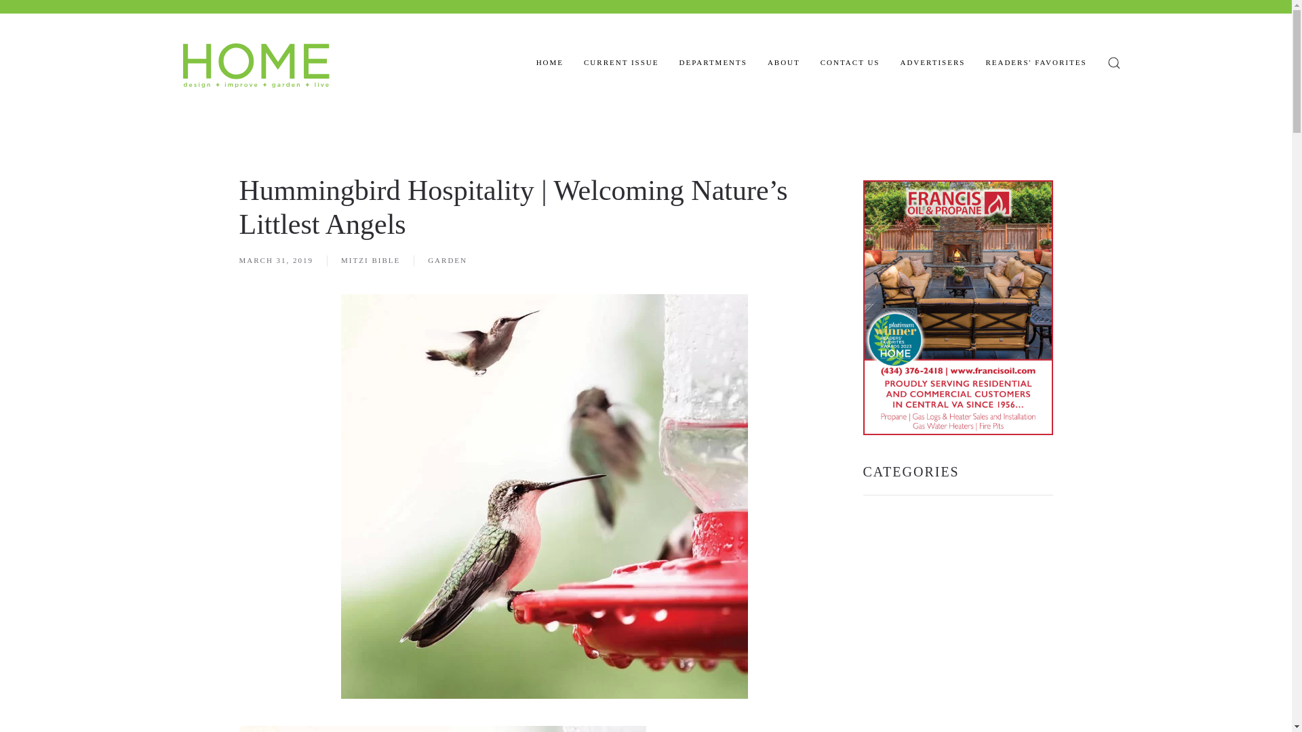 The height and width of the screenshot is (732, 1302). I want to click on ADVERTISERS, so click(932, 62).